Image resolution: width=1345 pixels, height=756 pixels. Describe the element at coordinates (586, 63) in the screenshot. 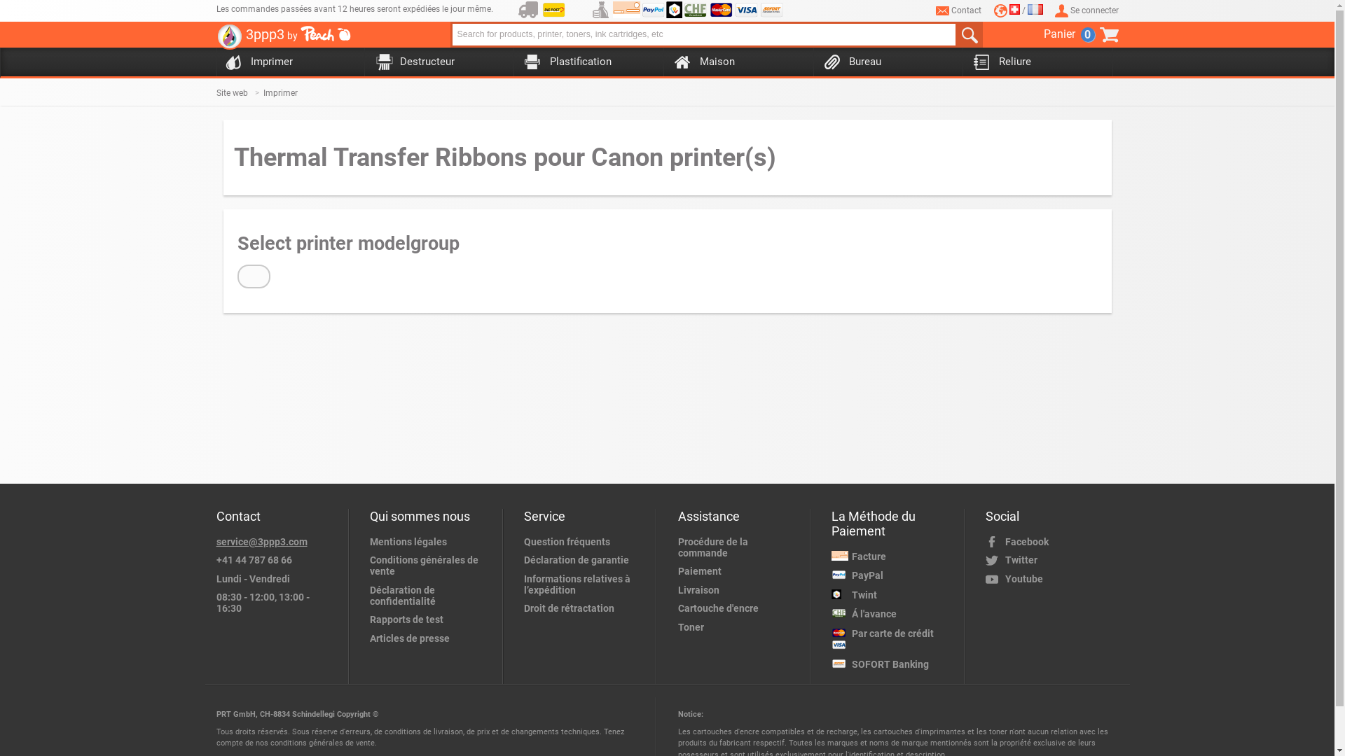

I see `Plastification` at that location.